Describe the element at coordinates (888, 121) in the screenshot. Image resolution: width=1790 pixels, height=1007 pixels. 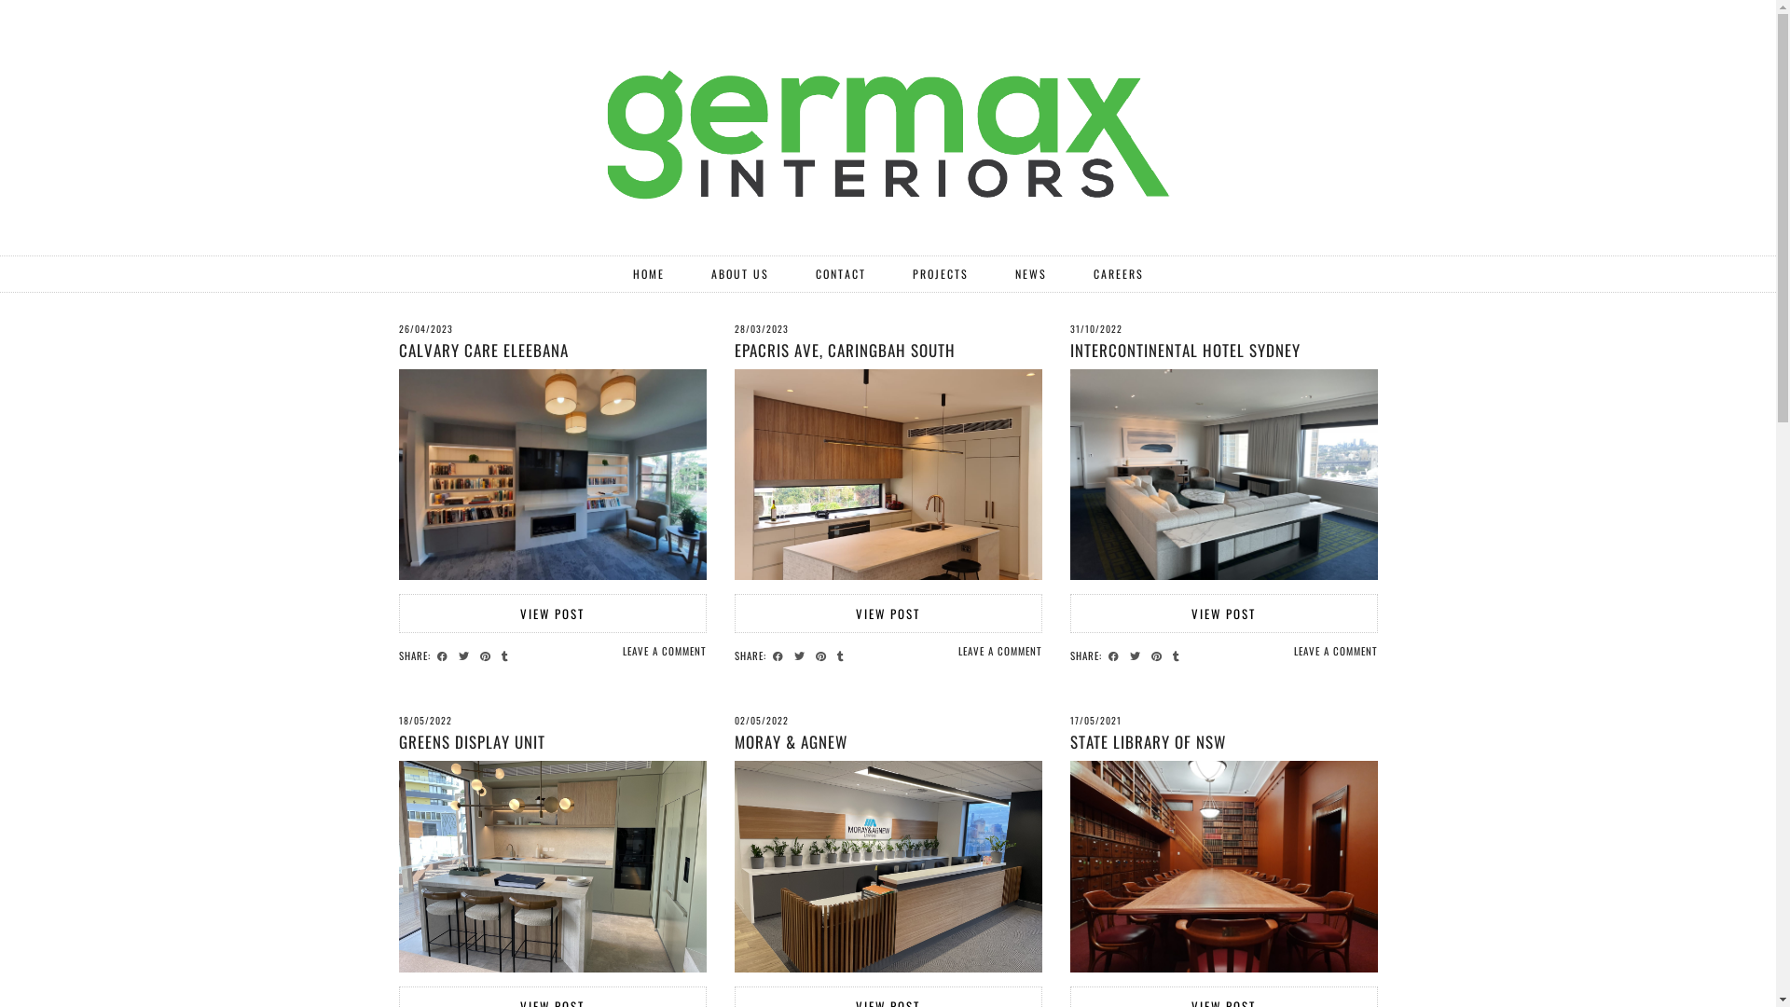
I see `Germax Interiors Pty Limited` at that location.